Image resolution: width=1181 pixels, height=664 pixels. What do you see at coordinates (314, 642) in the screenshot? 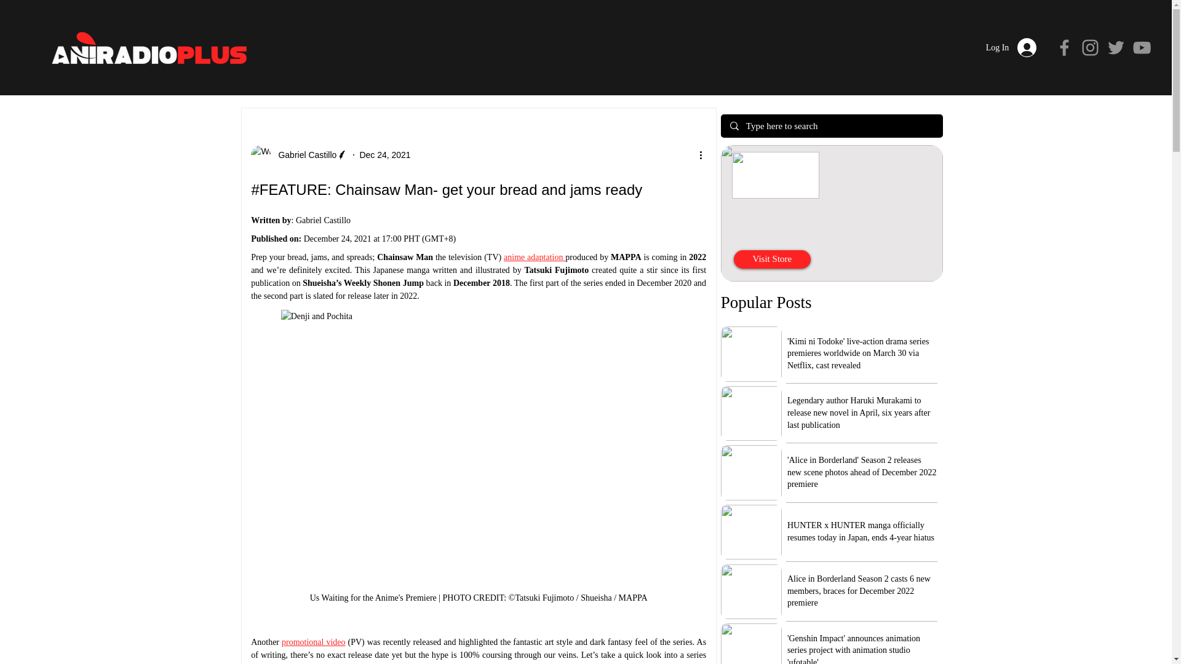
I see `promotional video` at bounding box center [314, 642].